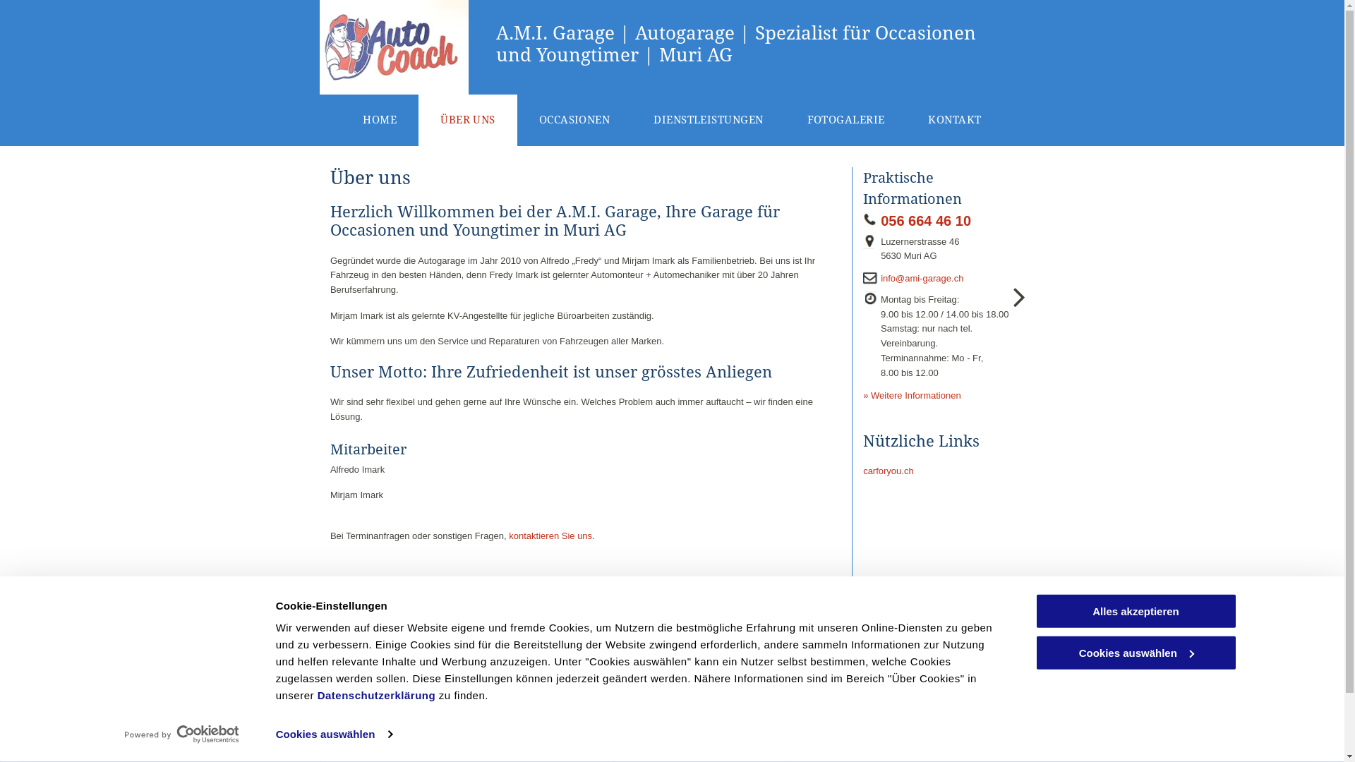 This screenshot has height=762, width=1355. Describe the element at coordinates (1136, 611) in the screenshot. I see `Alles akzeptieren` at that location.